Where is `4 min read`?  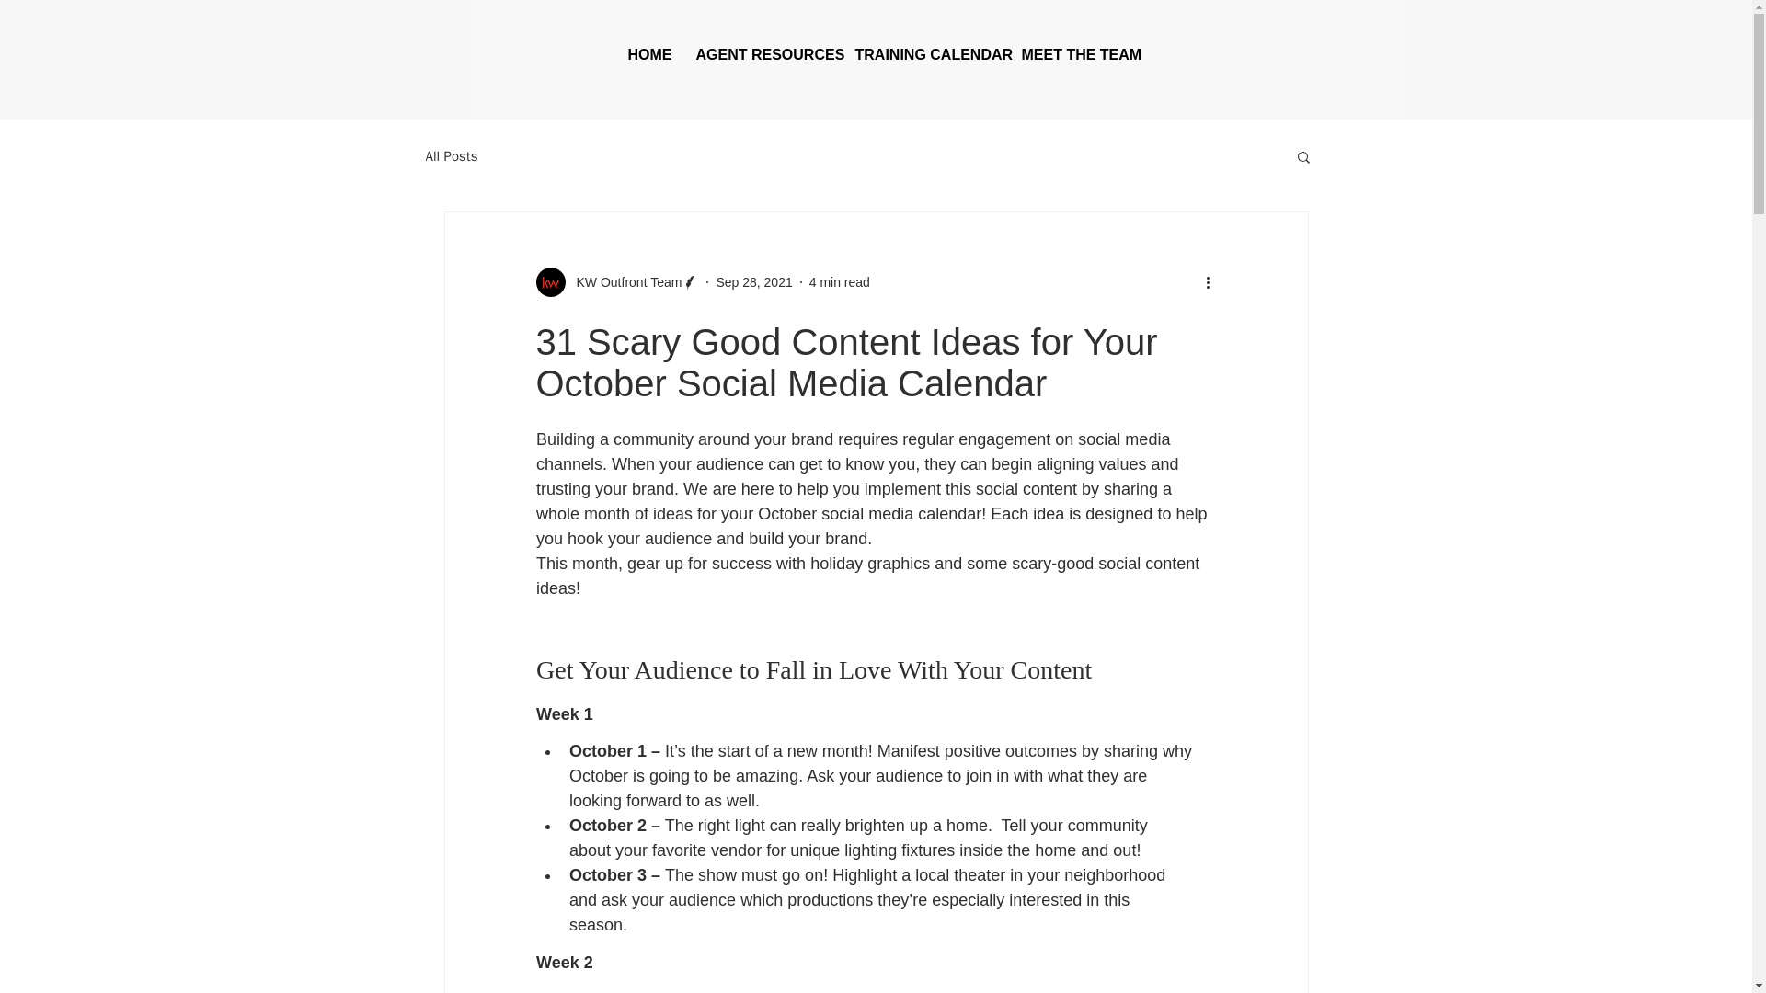 4 min read is located at coordinates (839, 281).